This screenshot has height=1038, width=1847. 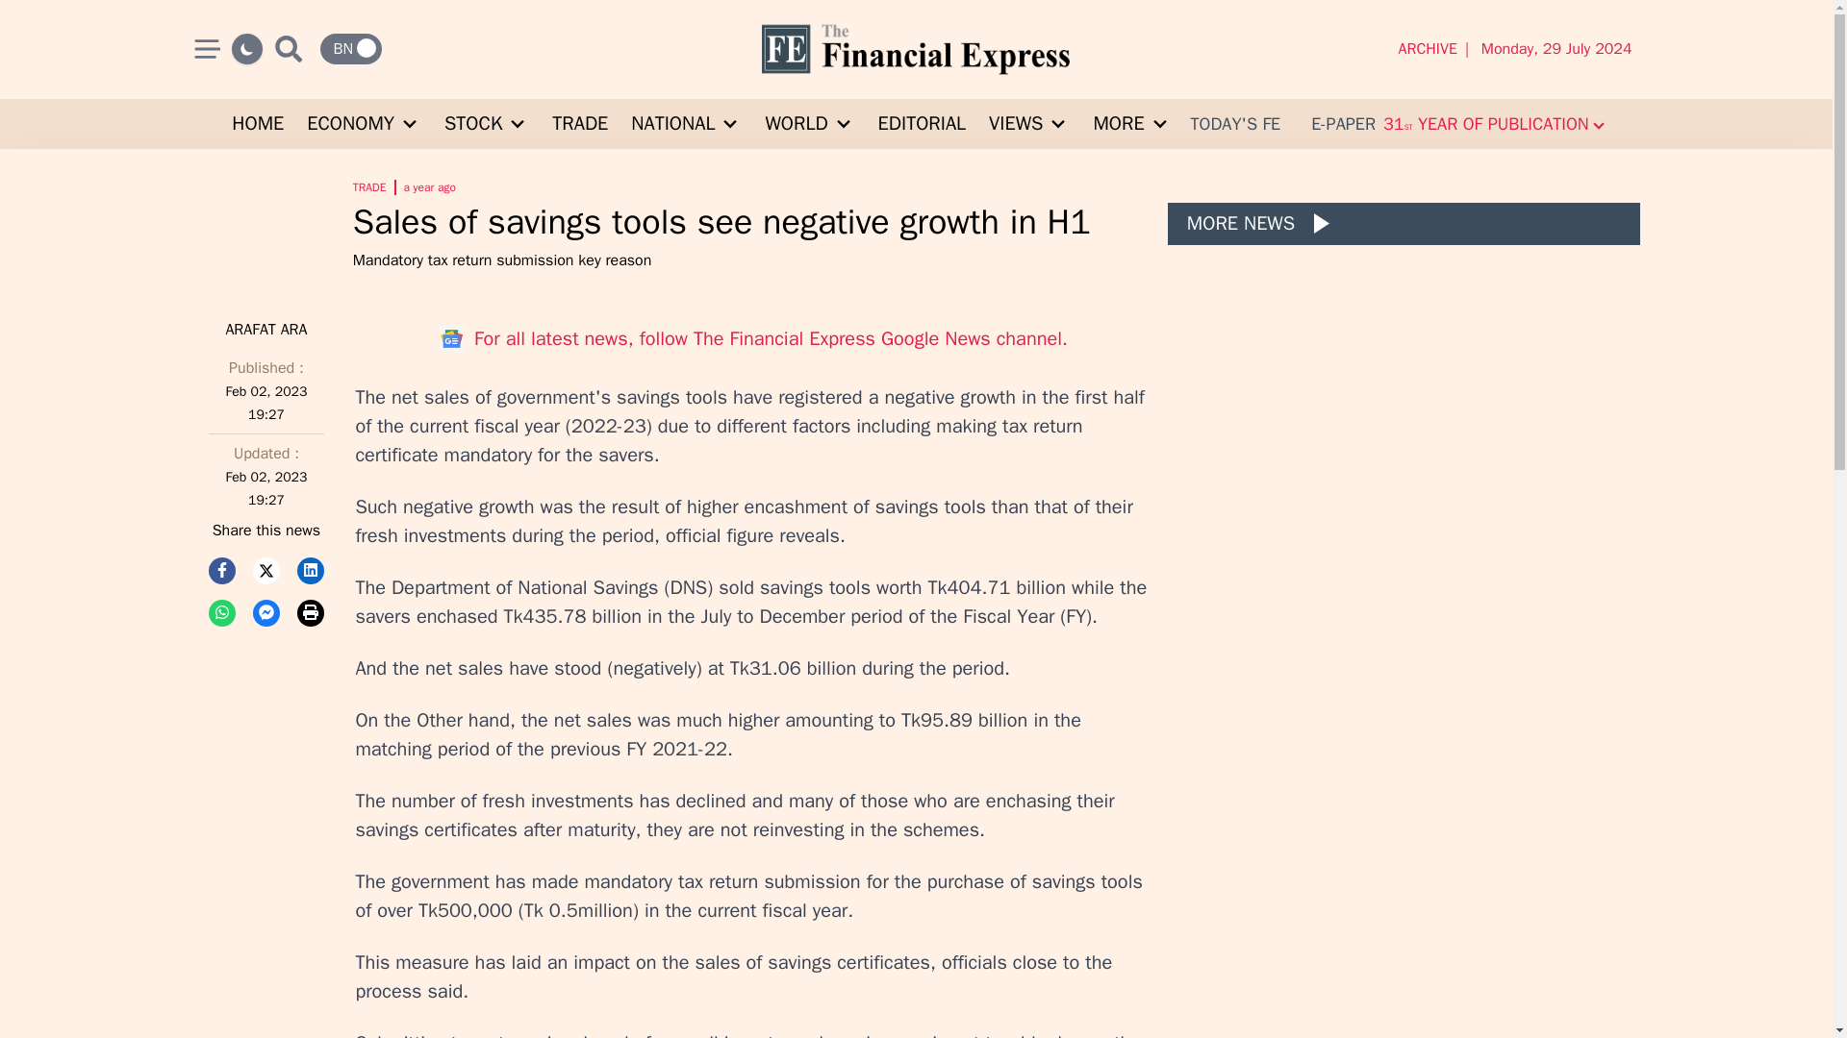 What do you see at coordinates (1431, 48) in the screenshot?
I see `ARCHIVE` at bounding box center [1431, 48].